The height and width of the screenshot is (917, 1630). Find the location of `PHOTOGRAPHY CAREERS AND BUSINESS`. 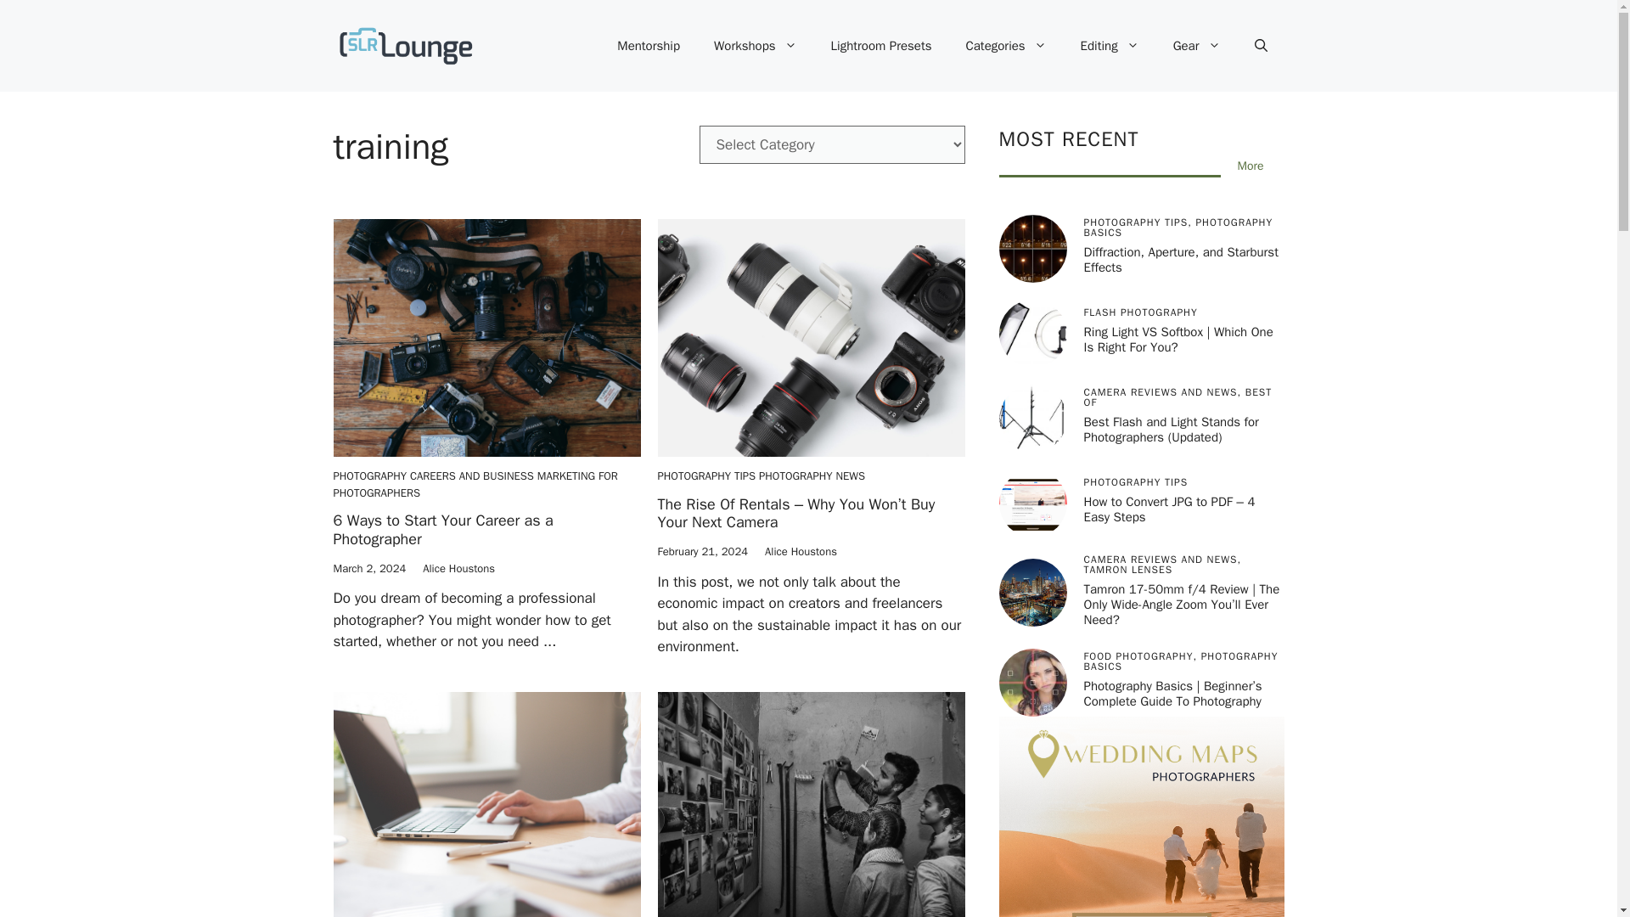

PHOTOGRAPHY CAREERS AND BUSINESS is located at coordinates (432, 475).